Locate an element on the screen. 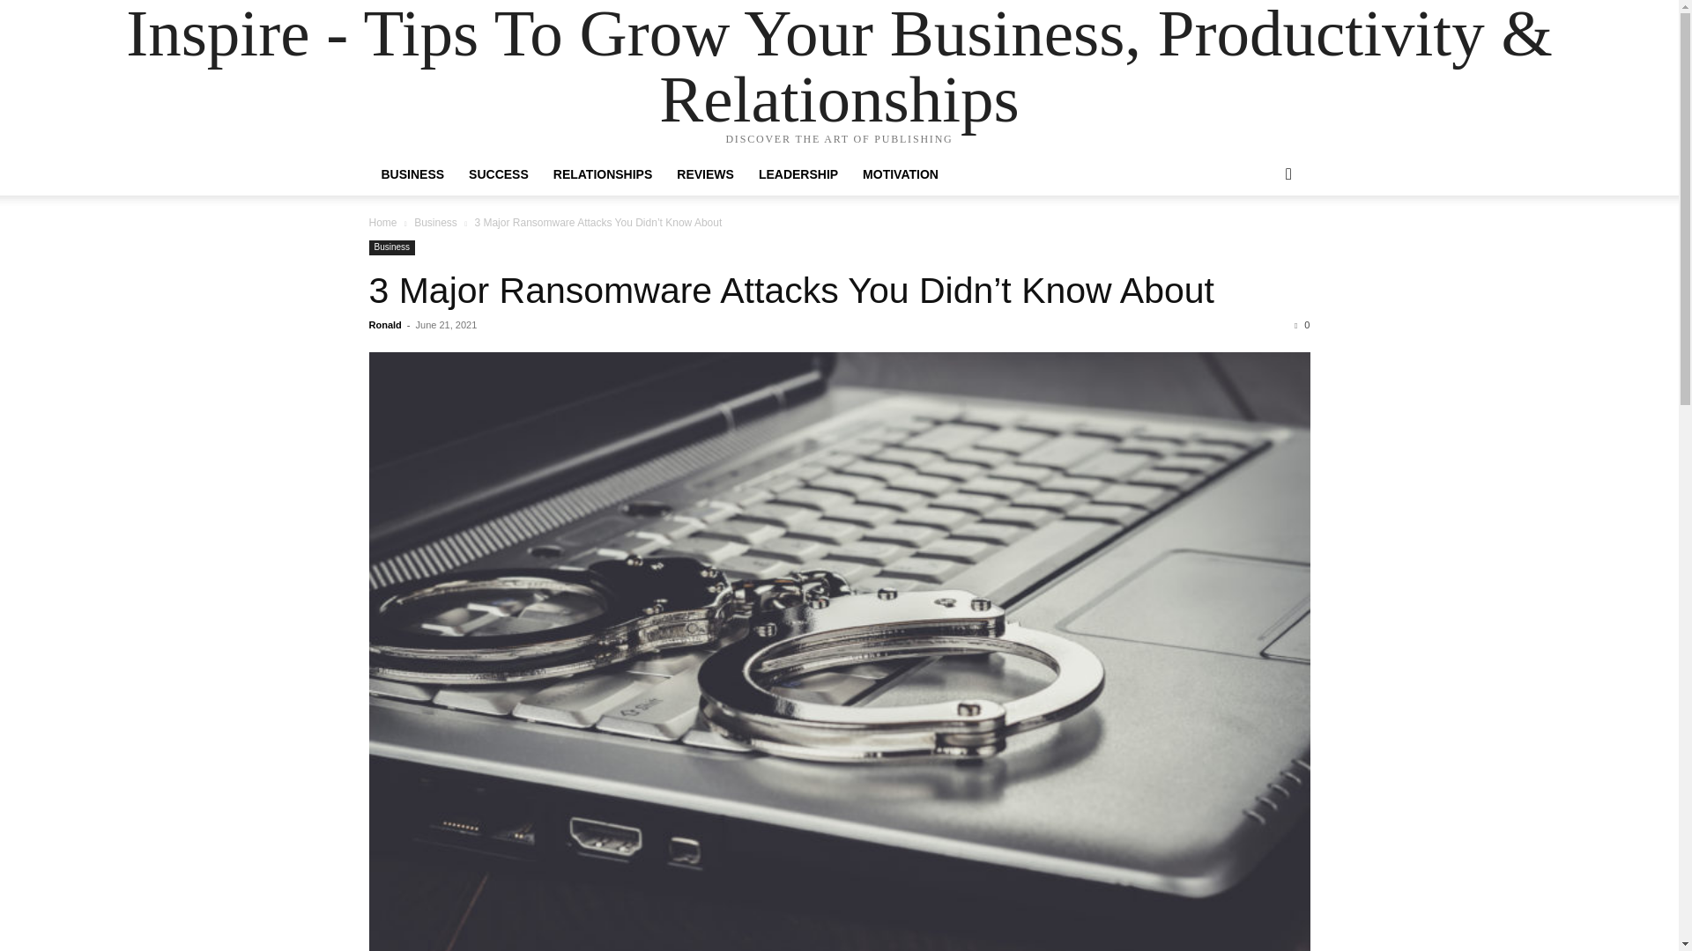 The image size is (1692, 951). MOTIVATION is located at coordinates (901, 174).